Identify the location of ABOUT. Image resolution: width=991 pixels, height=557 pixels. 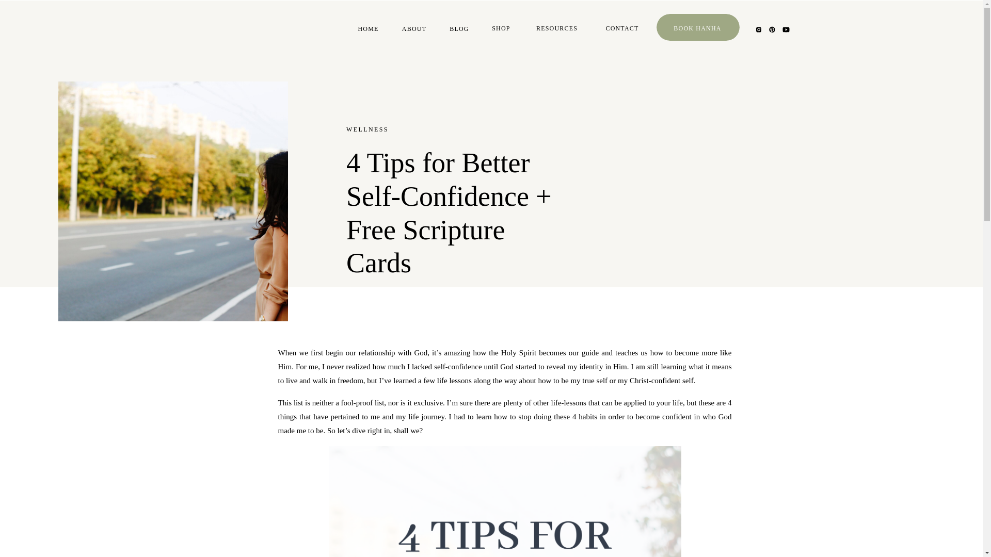
(414, 30).